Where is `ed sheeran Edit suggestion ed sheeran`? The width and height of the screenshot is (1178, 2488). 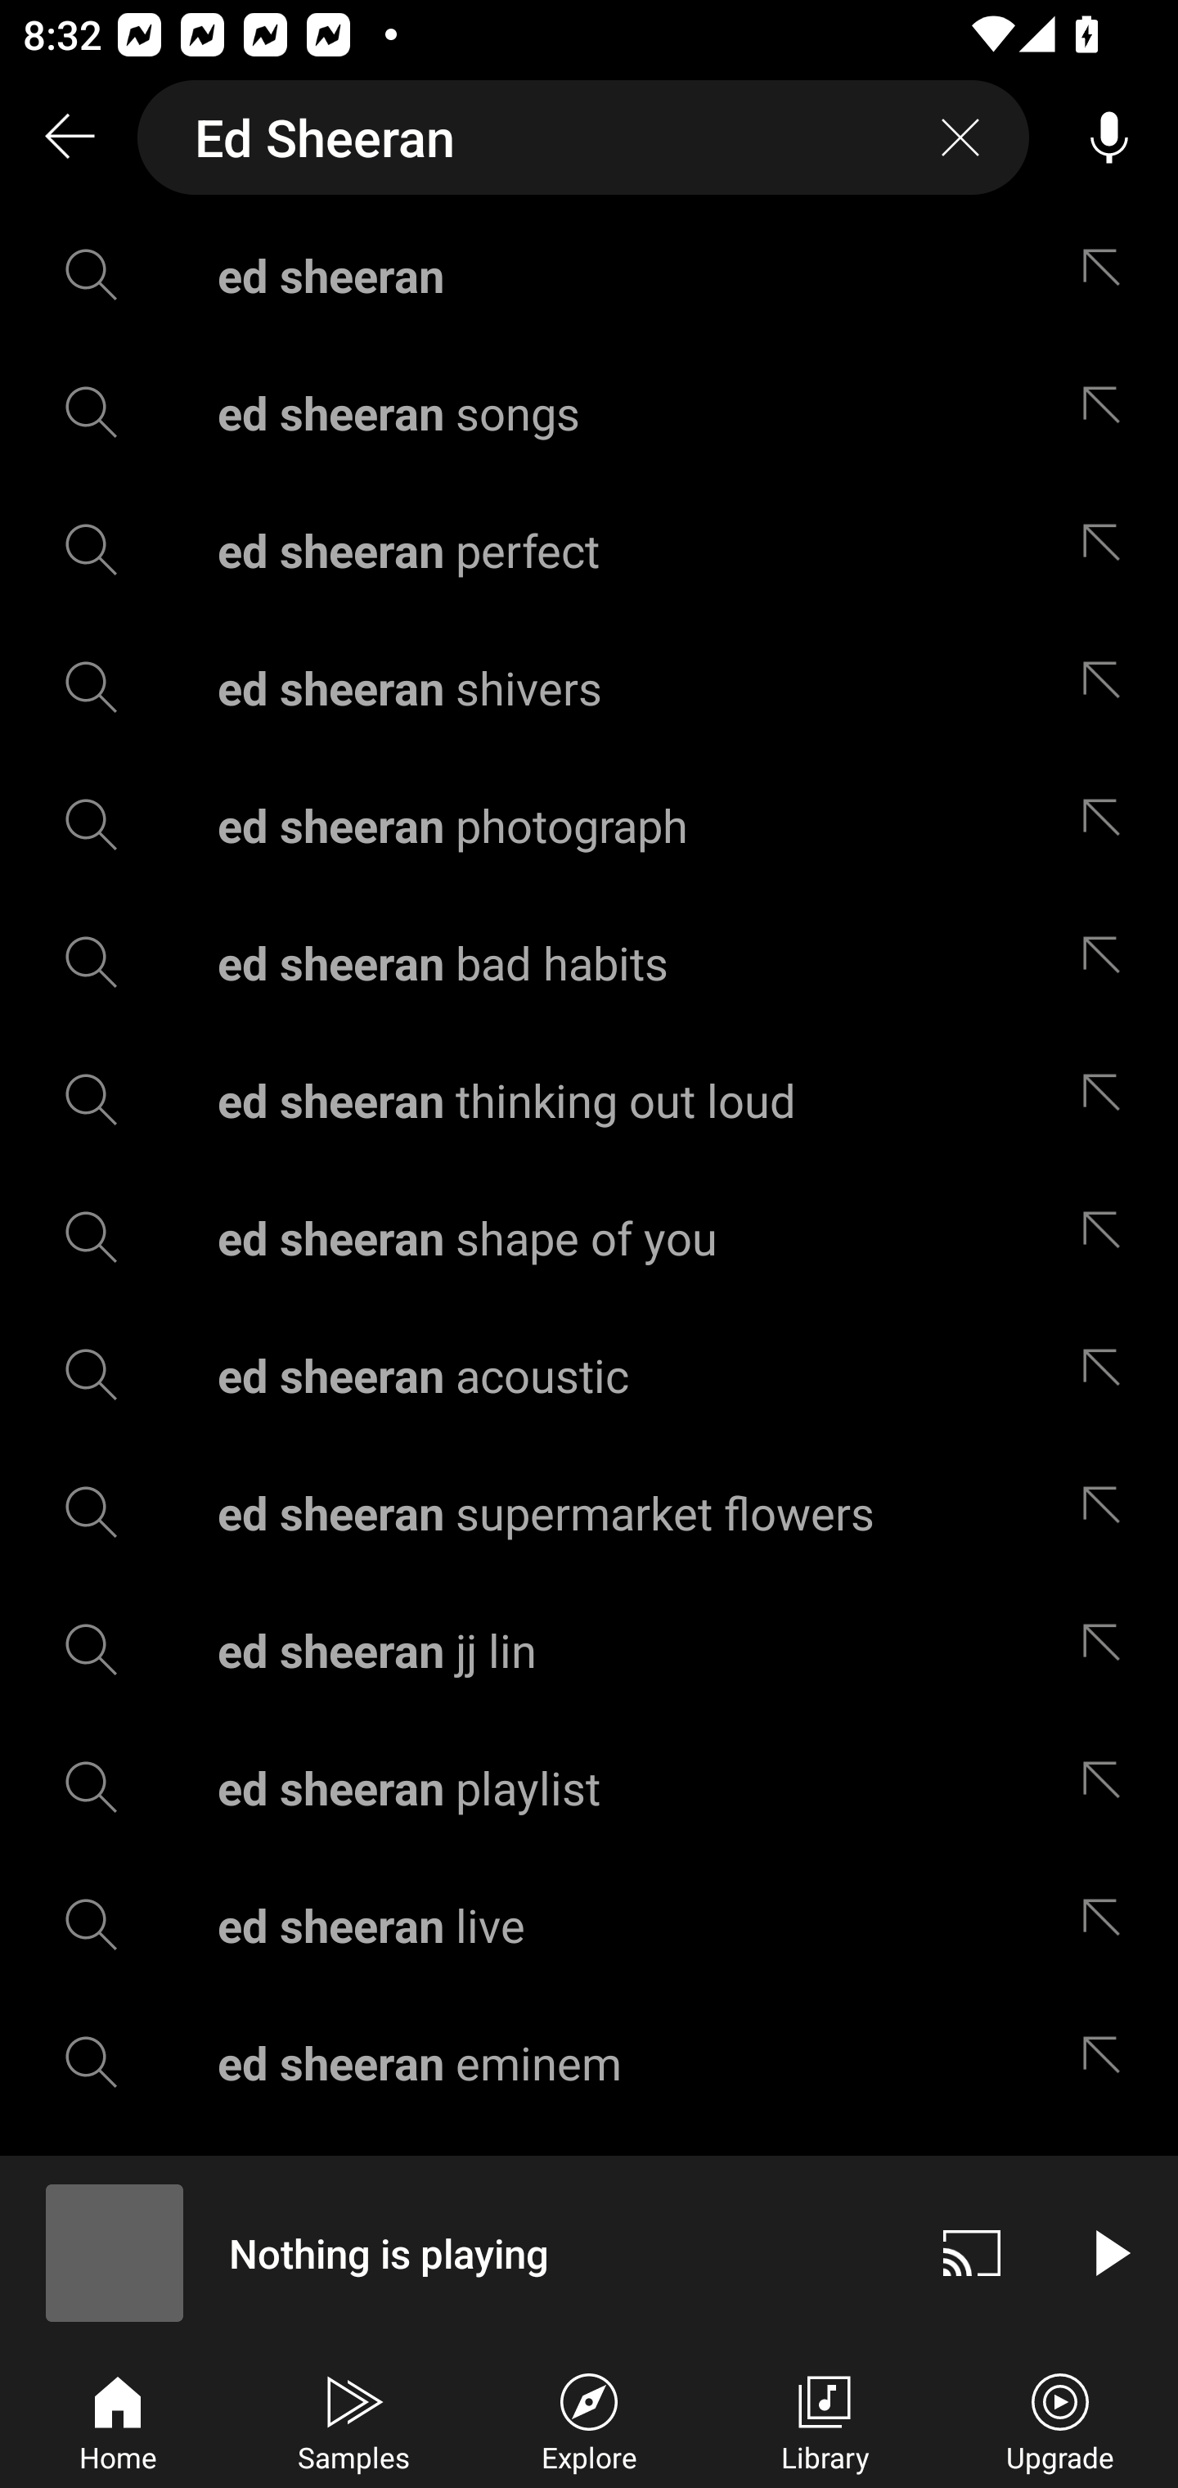
ed sheeran Edit suggestion ed sheeran is located at coordinates (589, 275).